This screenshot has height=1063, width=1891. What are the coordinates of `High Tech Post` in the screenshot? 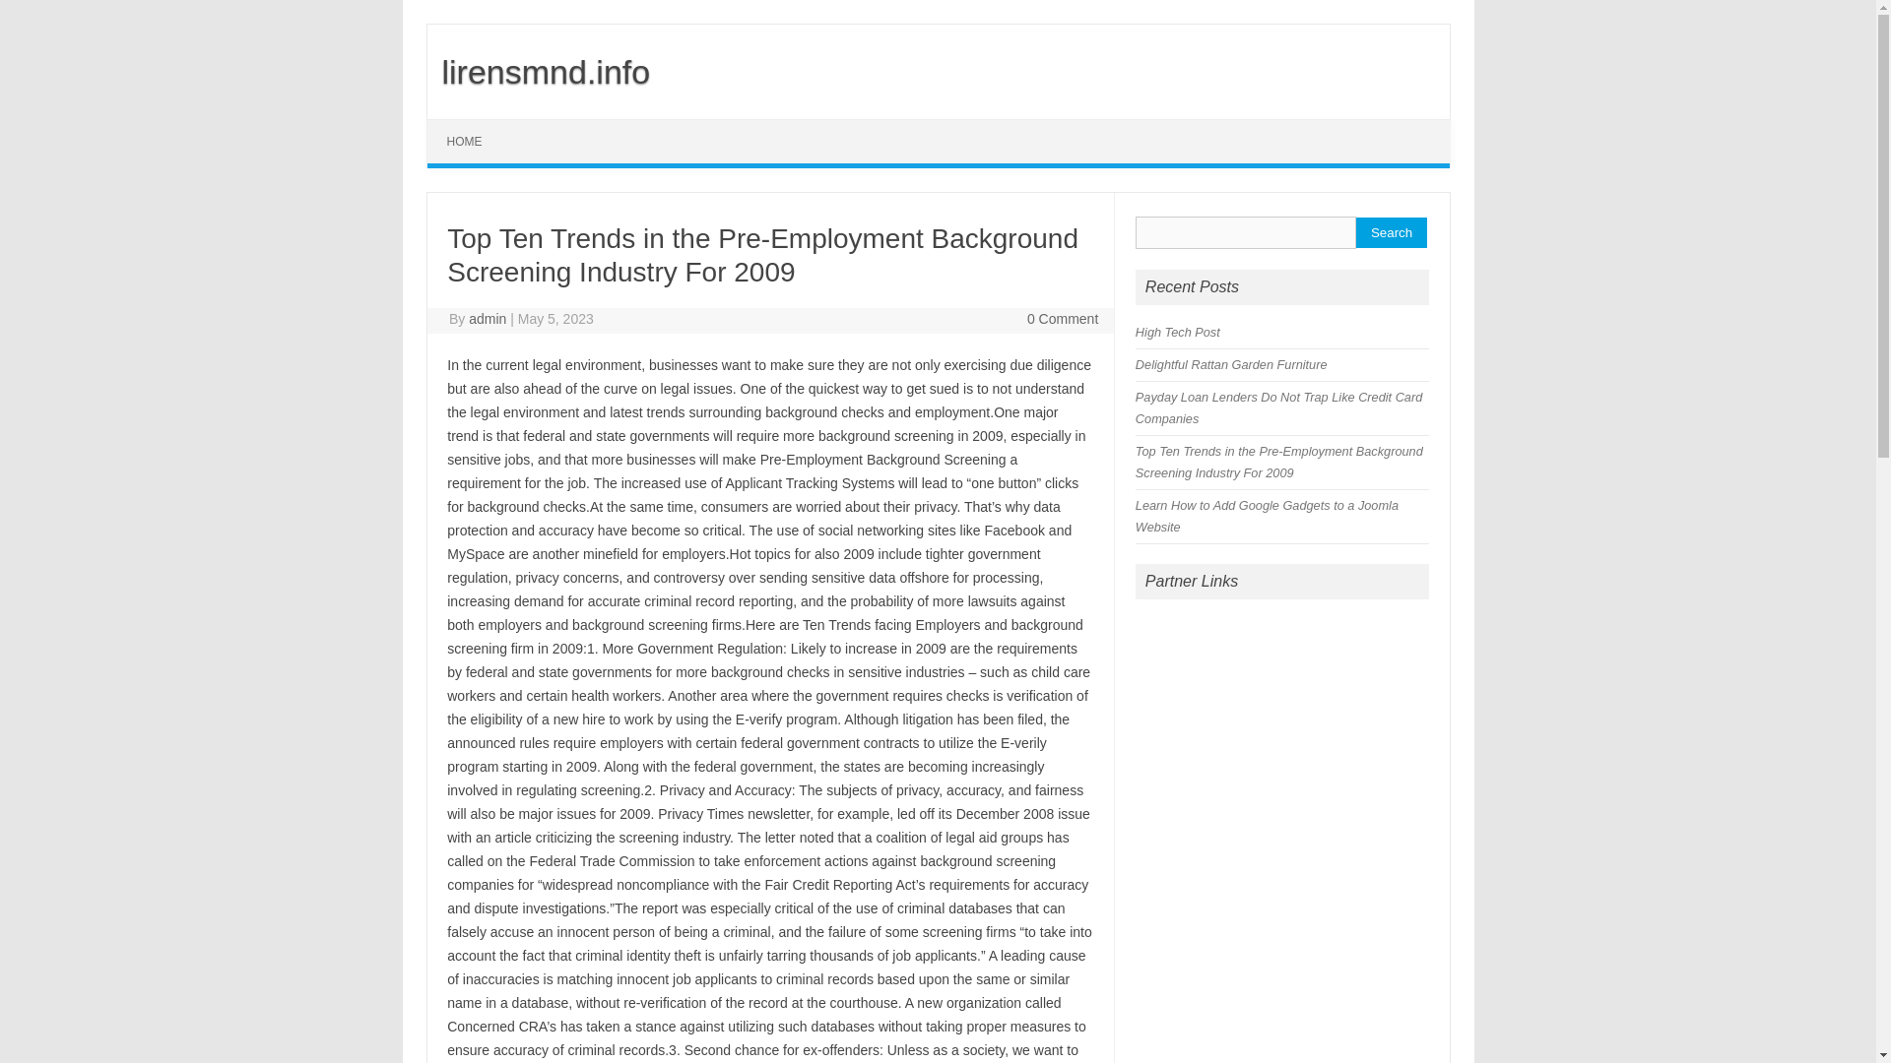 It's located at (1178, 332).